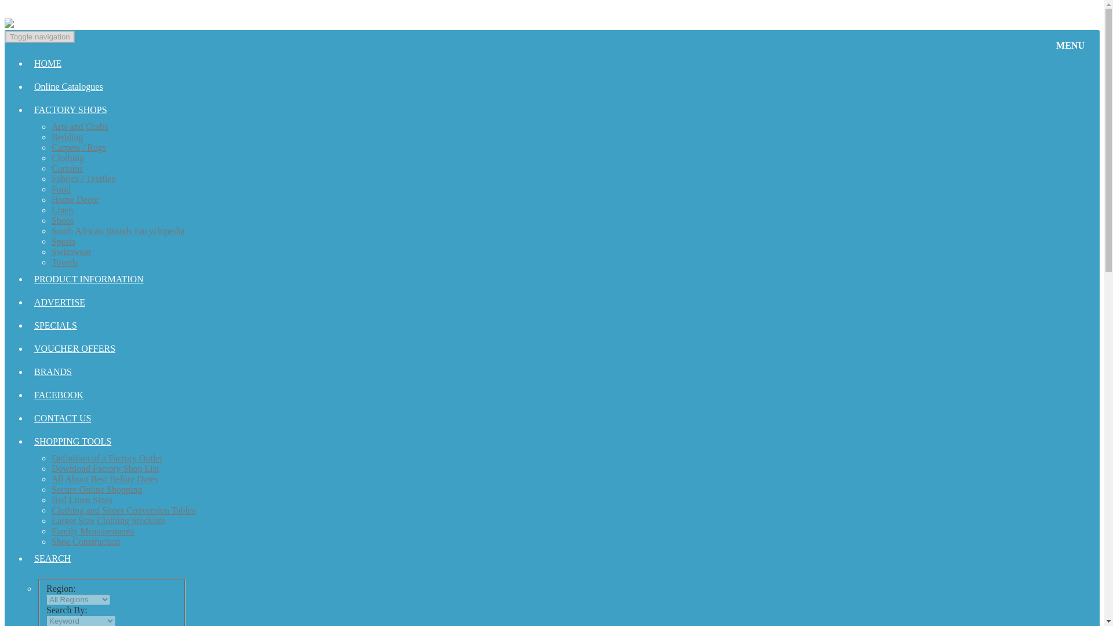 This screenshot has width=1113, height=626. What do you see at coordinates (104, 479) in the screenshot?
I see `All About Best Before Dates` at bounding box center [104, 479].